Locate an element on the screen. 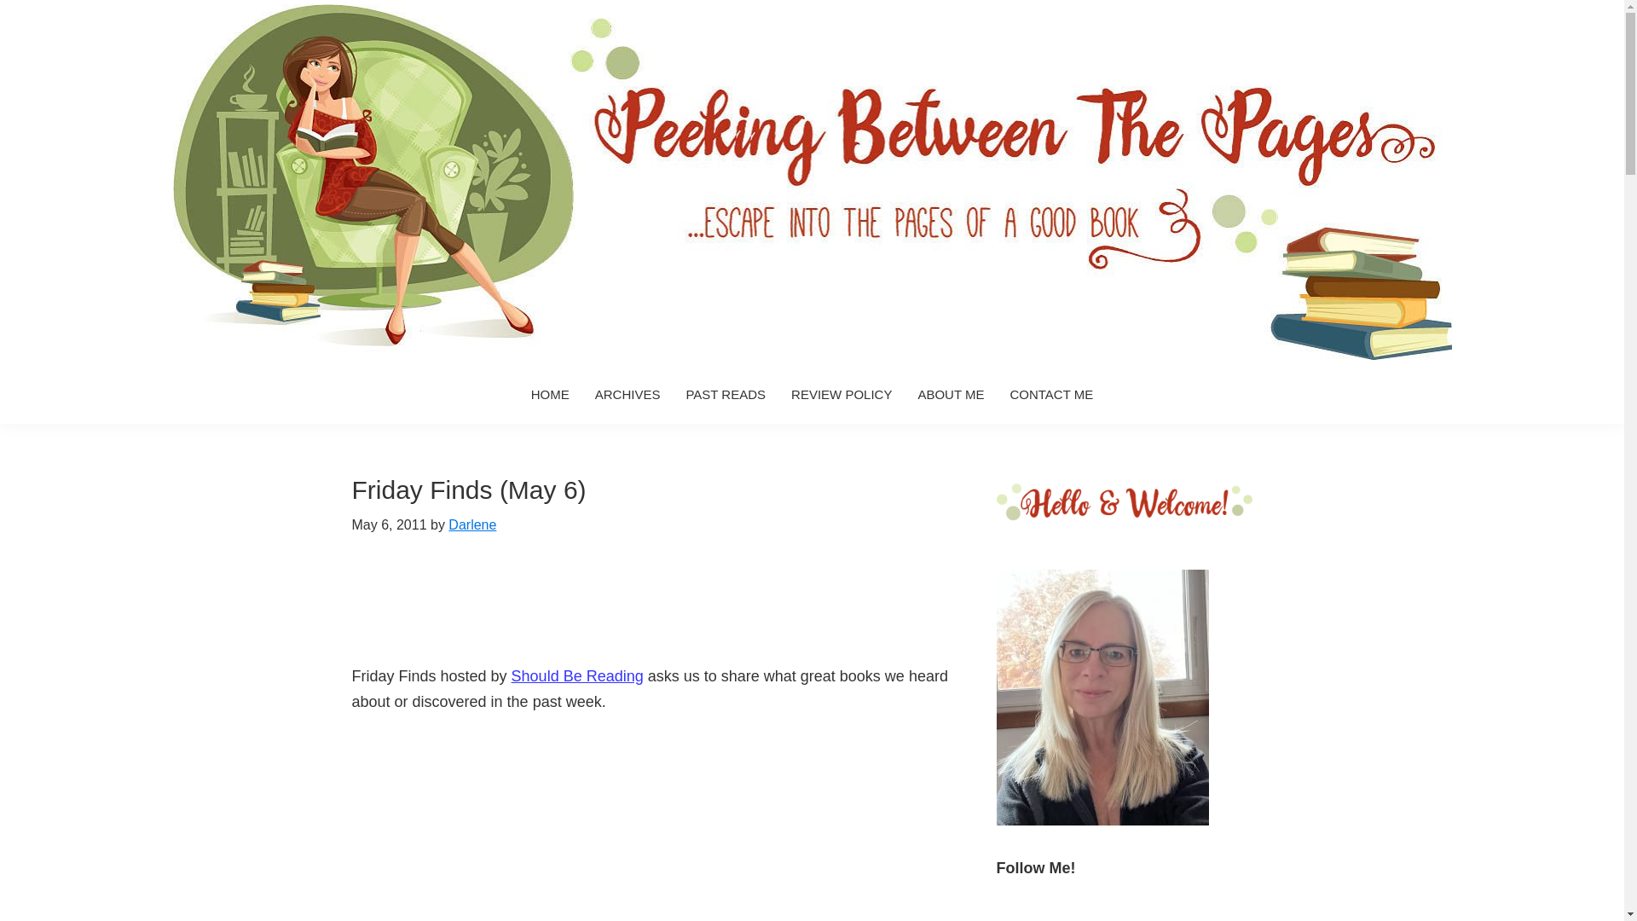 This screenshot has height=921, width=1637. Should Be Reading is located at coordinates (576, 676).